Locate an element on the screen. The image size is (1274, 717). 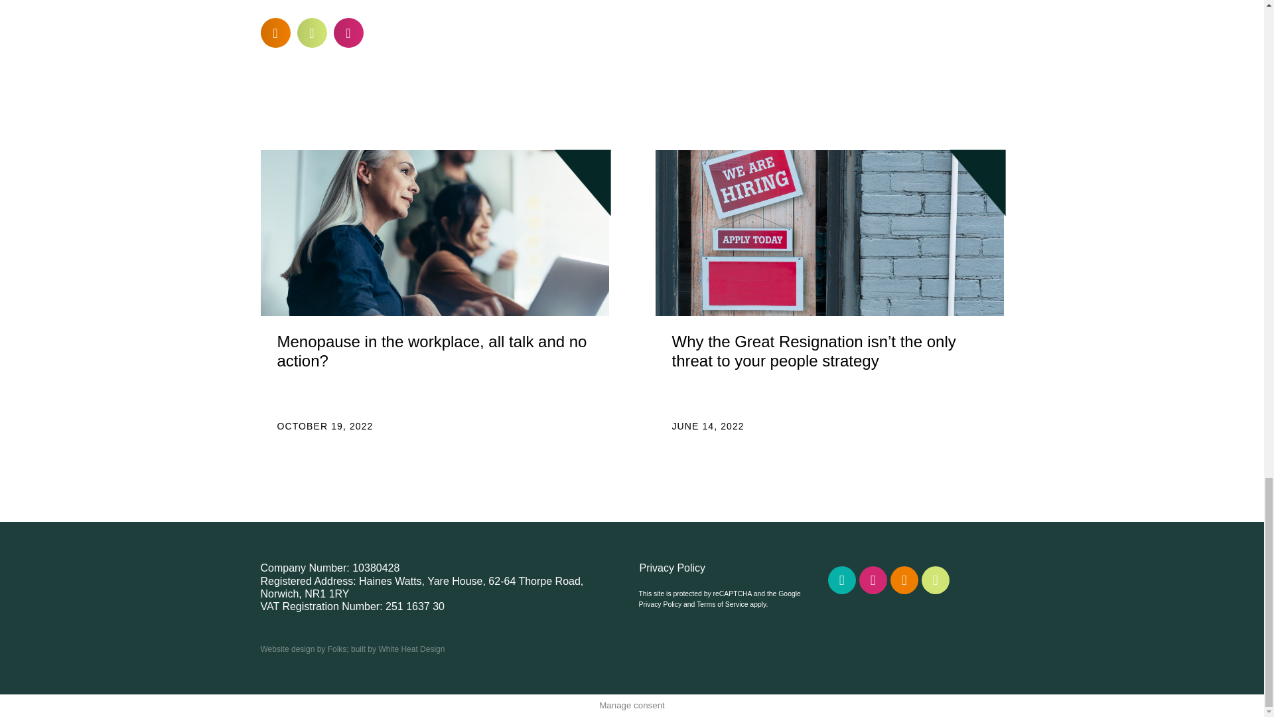
Menopause in the workplace, all talk and no action? is located at coordinates (433, 351).